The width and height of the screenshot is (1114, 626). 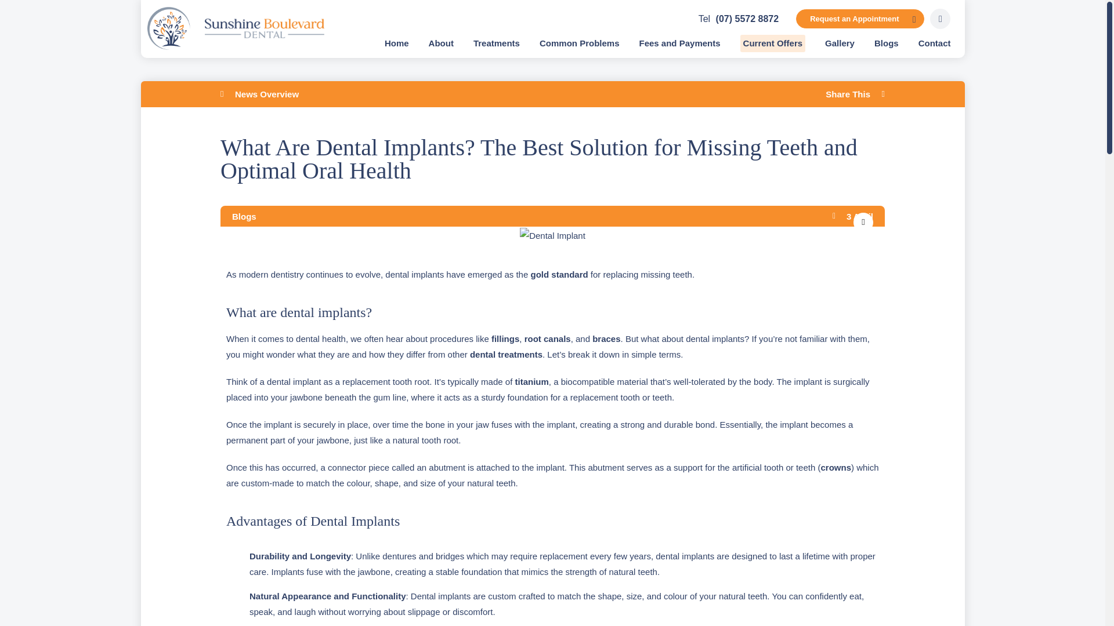 I want to click on Common Problems, so click(x=579, y=43).